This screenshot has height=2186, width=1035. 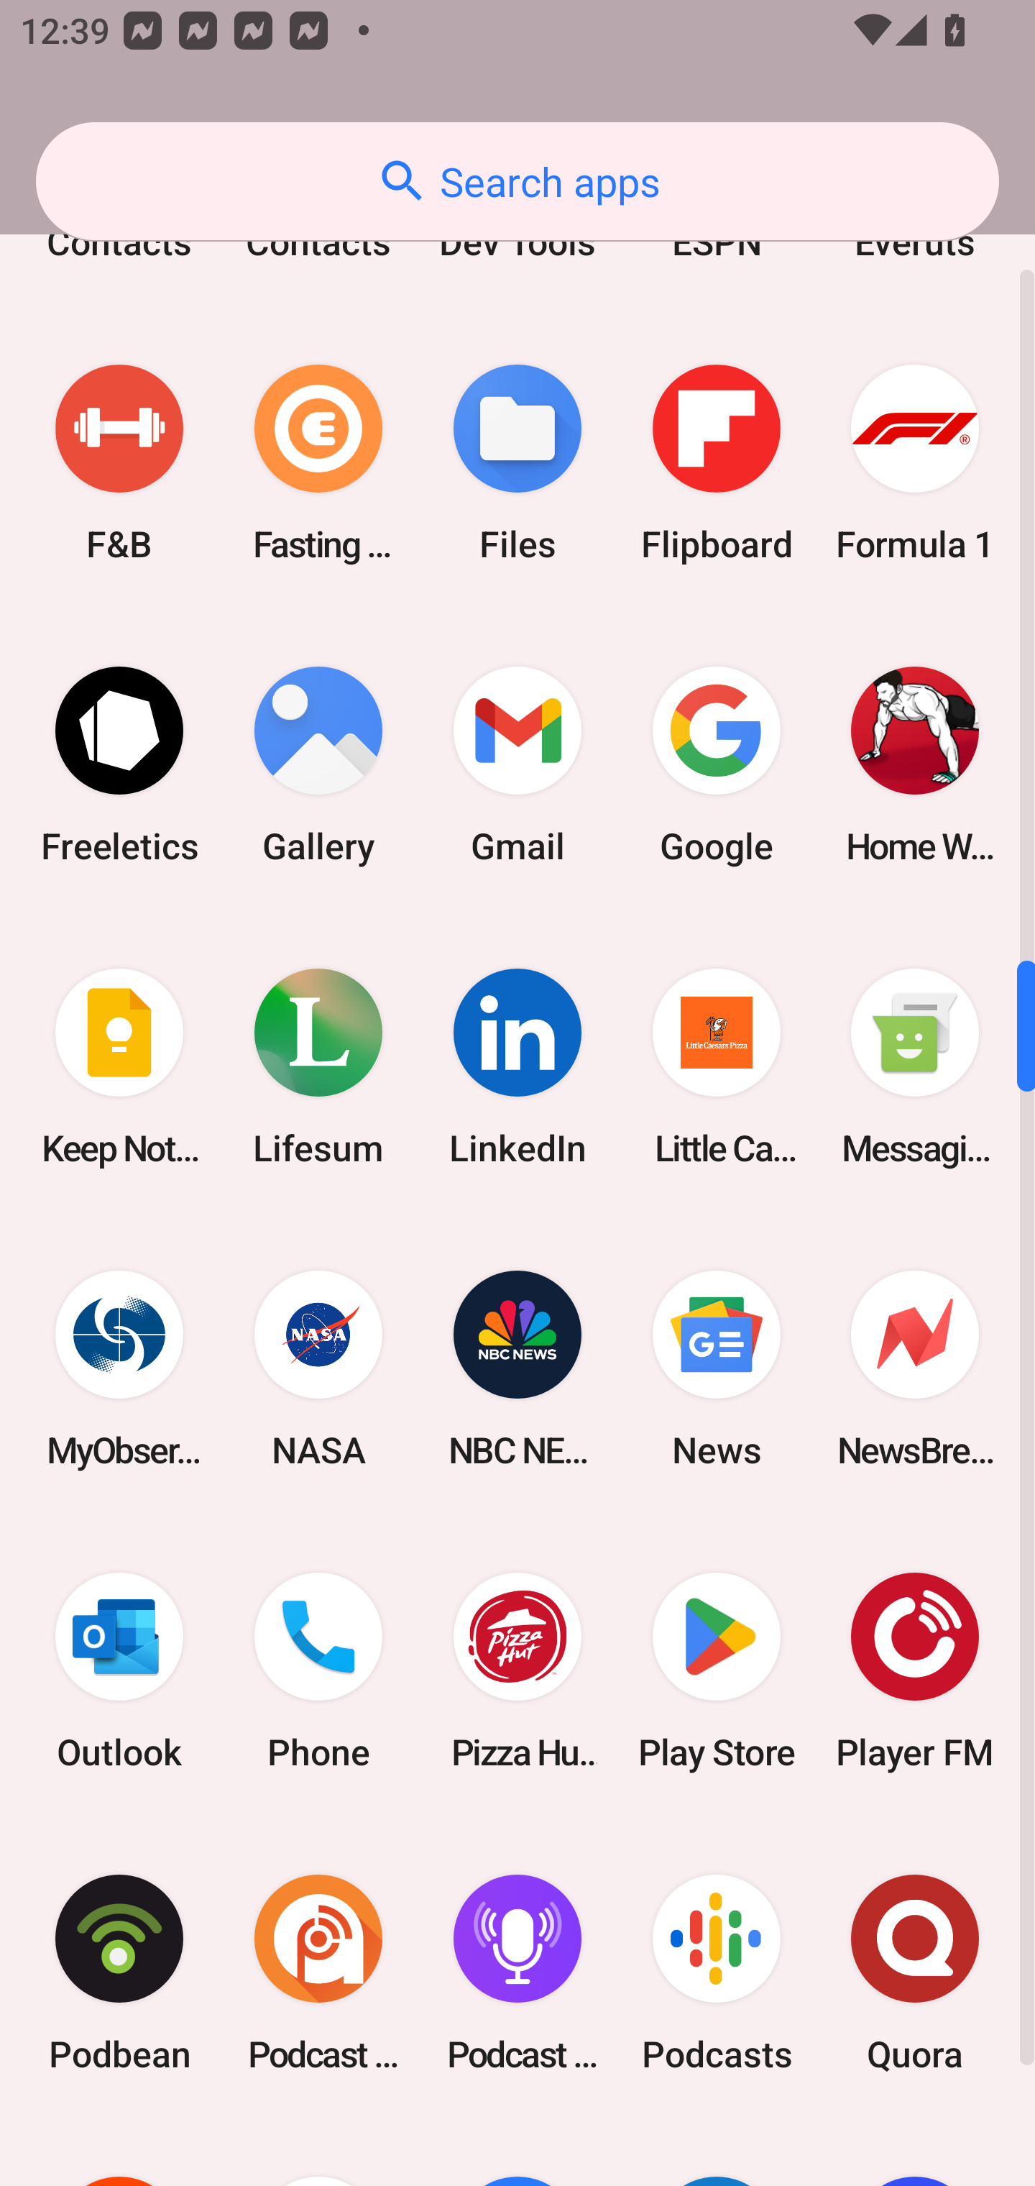 What do you see at coordinates (318, 1973) in the screenshot?
I see `Podcast Addict` at bounding box center [318, 1973].